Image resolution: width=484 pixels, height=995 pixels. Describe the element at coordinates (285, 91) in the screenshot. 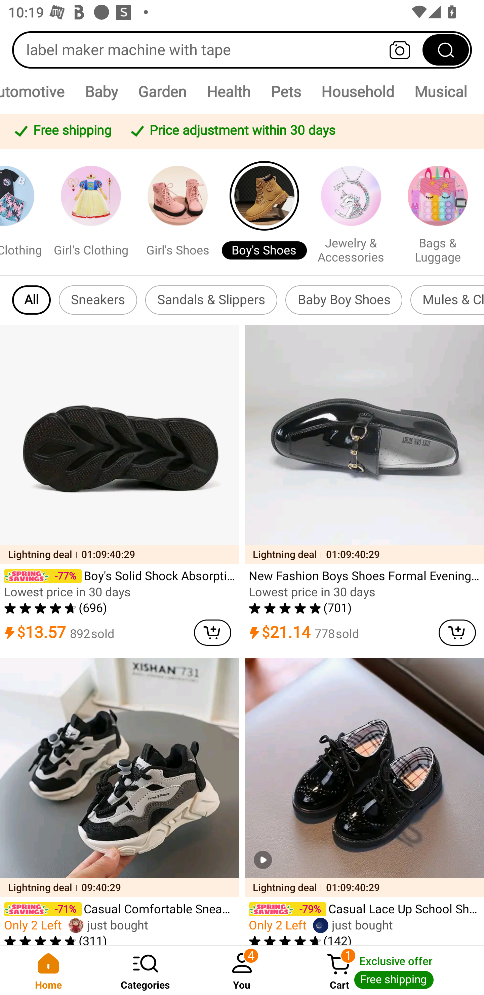

I see `Pets` at that location.